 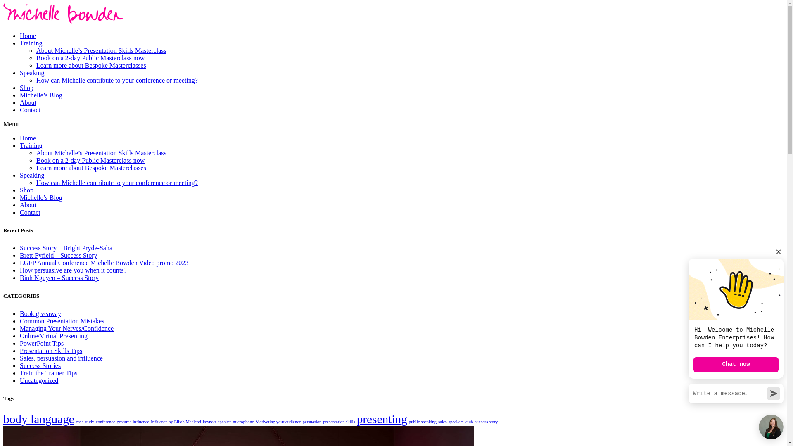 What do you see at coordinates (31, 145) in the screenshot?
I see `Training` at bounding box center [31, 145].